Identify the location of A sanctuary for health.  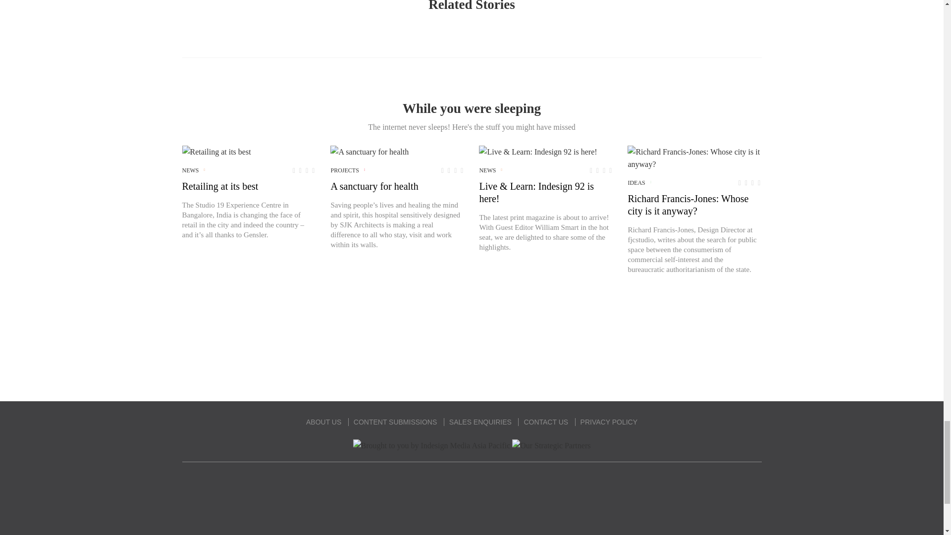
(370, 152).